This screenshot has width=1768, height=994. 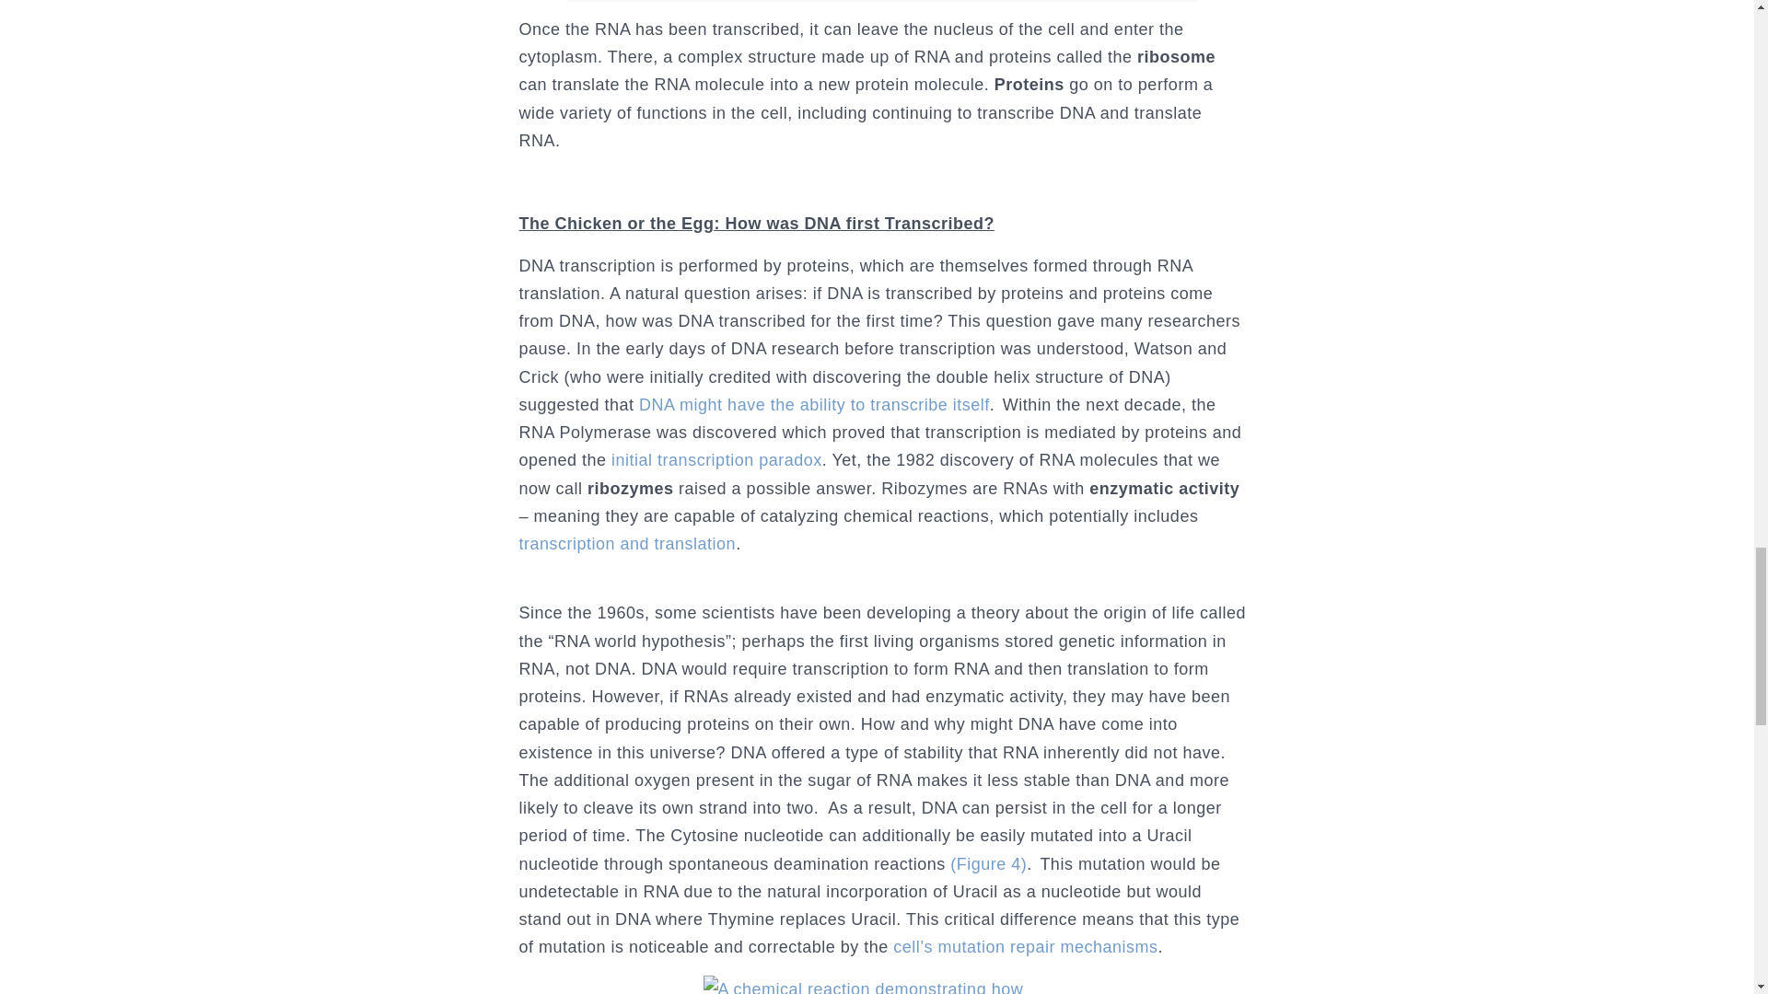 I want to click on DNA might have the ability to transcribe itself, so click(x=814, y=405).